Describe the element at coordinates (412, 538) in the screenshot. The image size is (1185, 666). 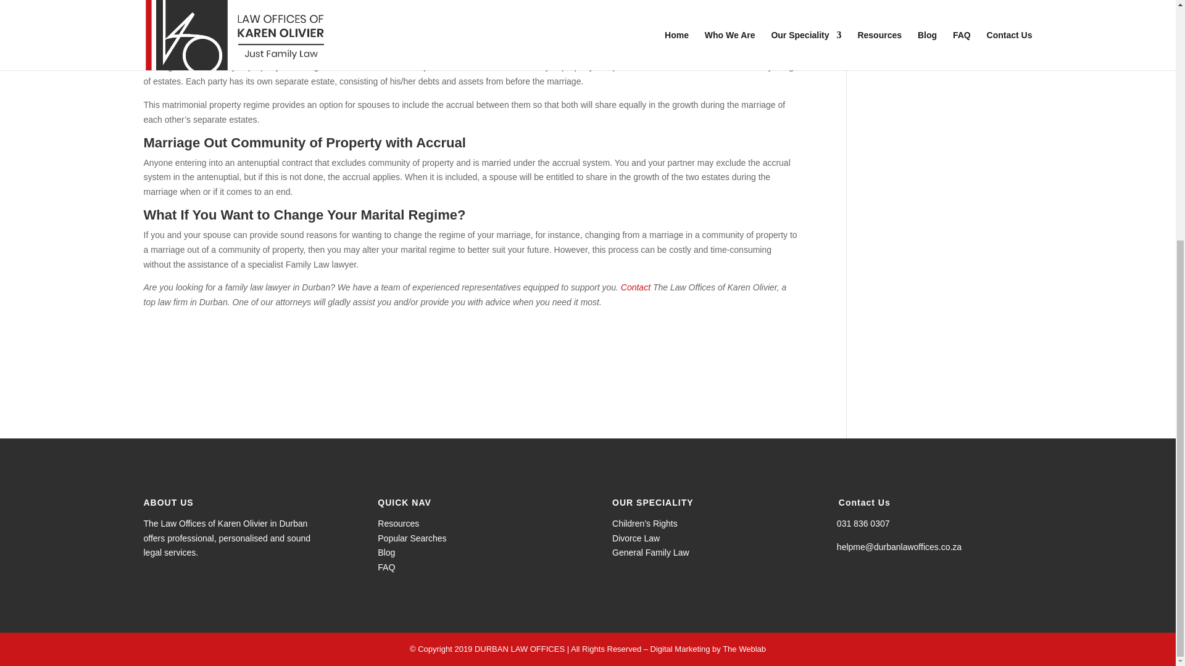
I see `Popular Searches` at that location.